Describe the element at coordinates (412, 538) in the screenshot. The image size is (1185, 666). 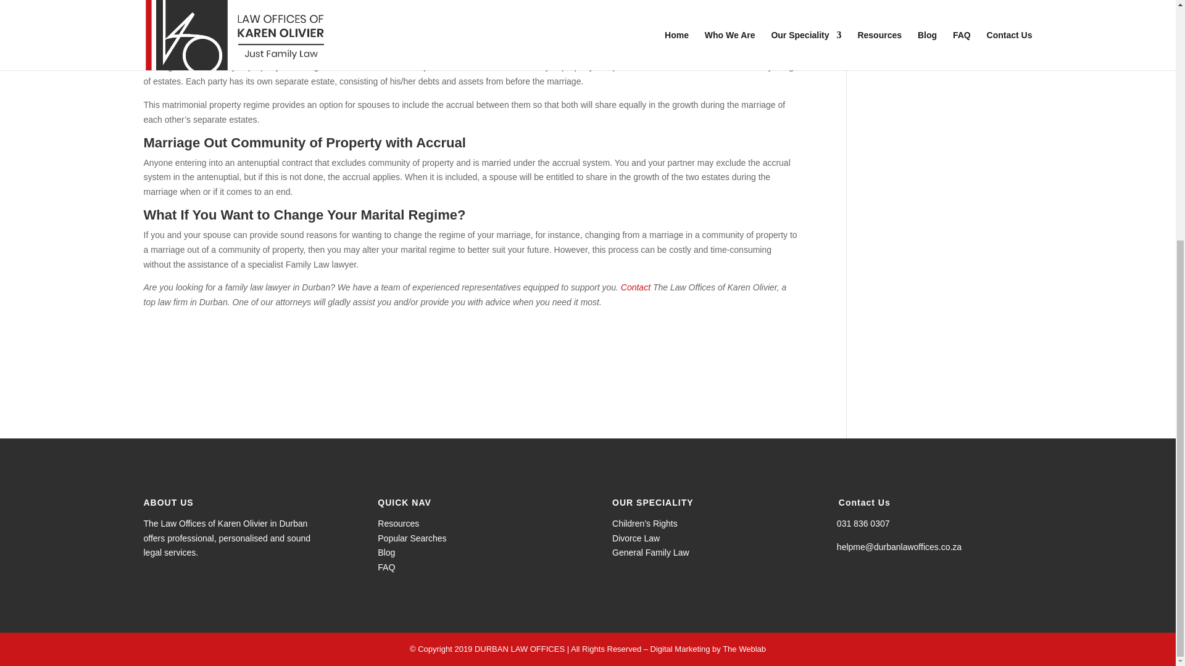
I see `Popular Searches` at that location.